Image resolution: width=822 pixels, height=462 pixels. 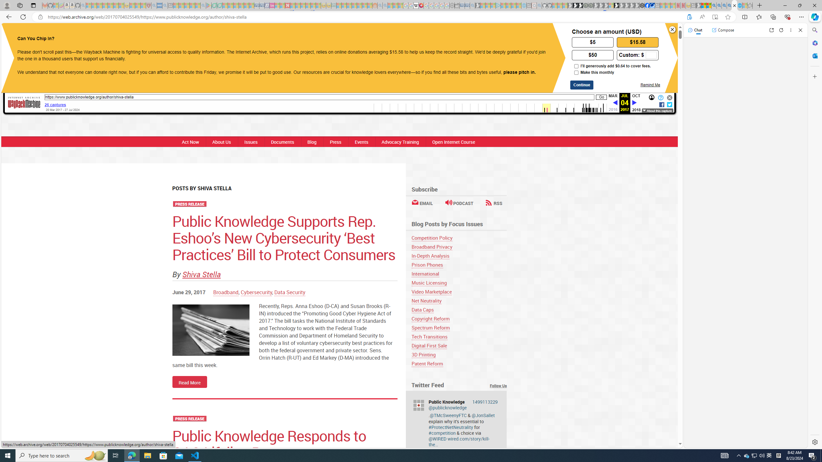 What do you see at coordinates (723, 30) in the screenshot?
I see `Compose` at bounding box center [723, 30].